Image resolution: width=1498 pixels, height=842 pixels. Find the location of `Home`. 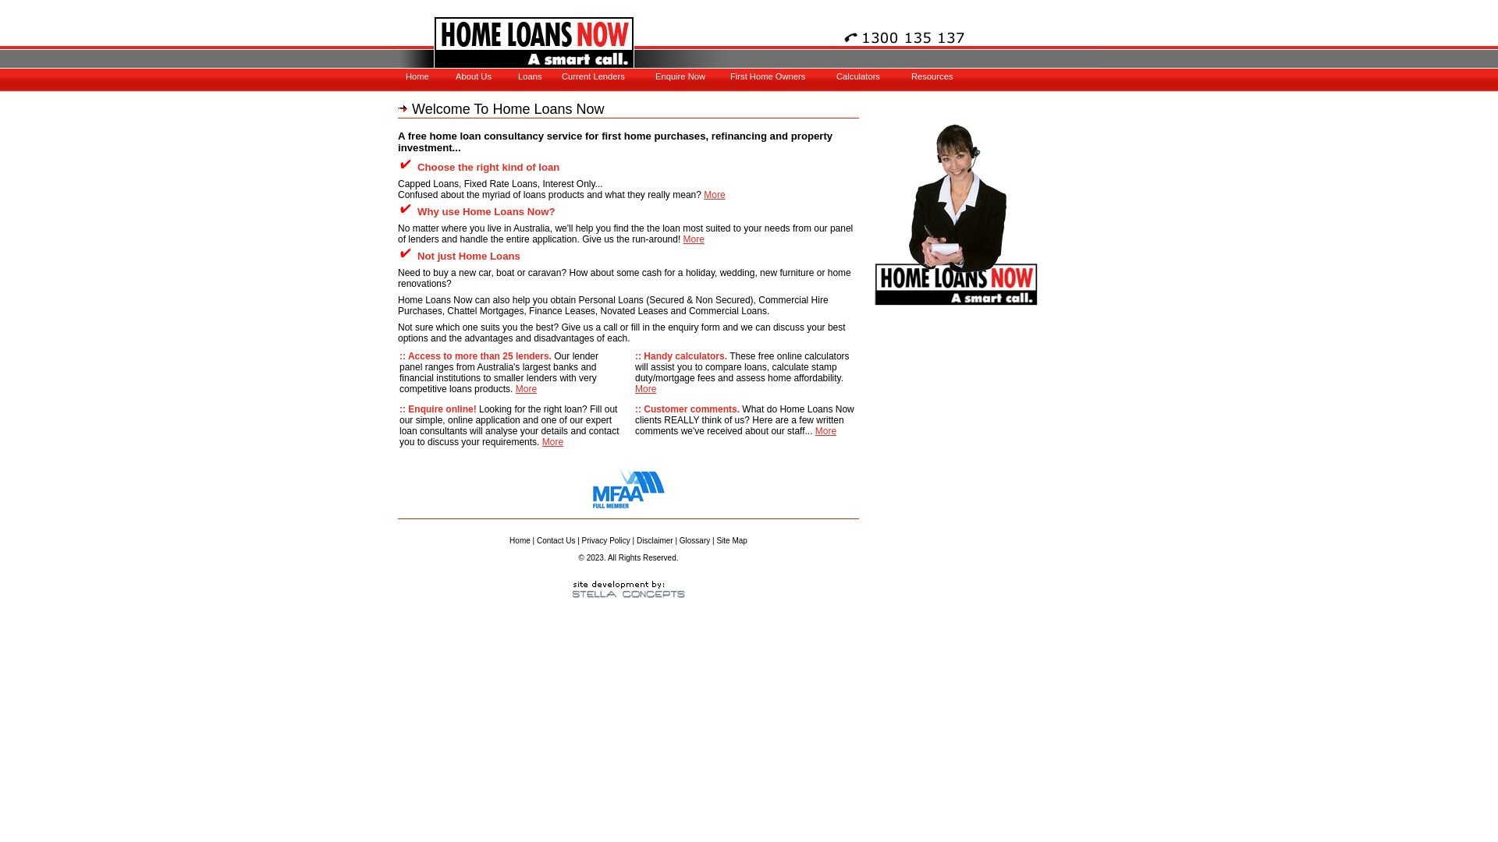

Home is located at coordinates (463, 76).